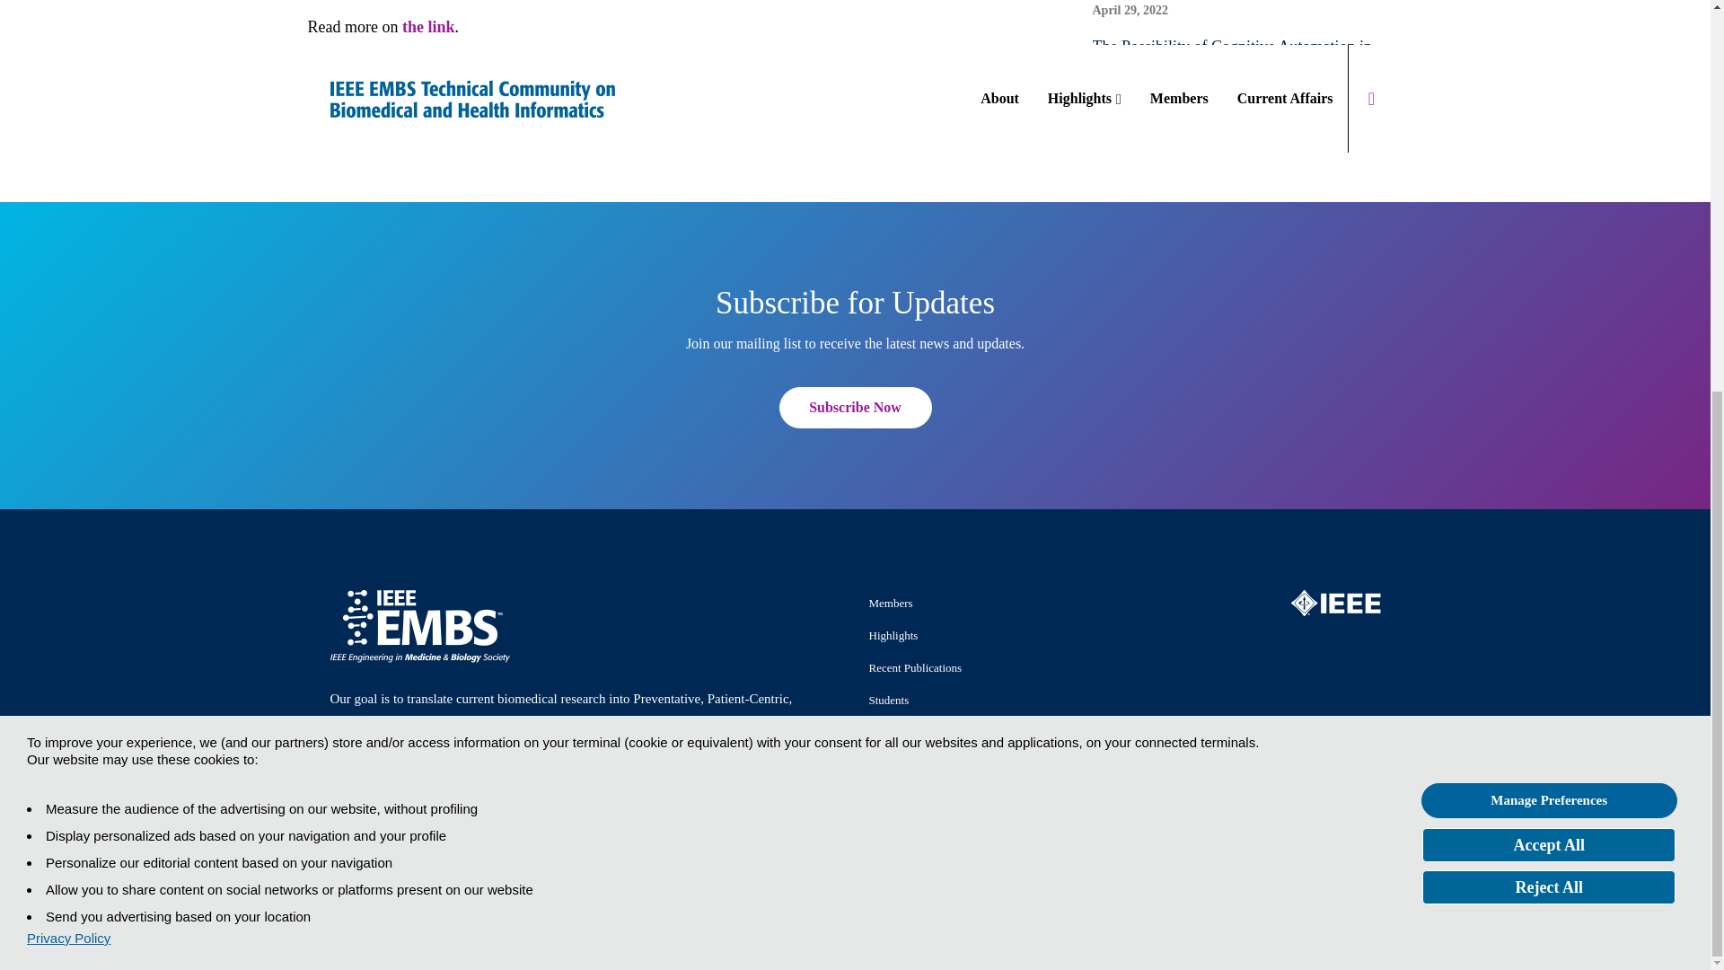 Image resolution: width=1724 pixels, height=970 pixels. What do you see at coordinates (1549, 196) in the screenshot?
I see `Accept All` at bounding box center [1549, 196].